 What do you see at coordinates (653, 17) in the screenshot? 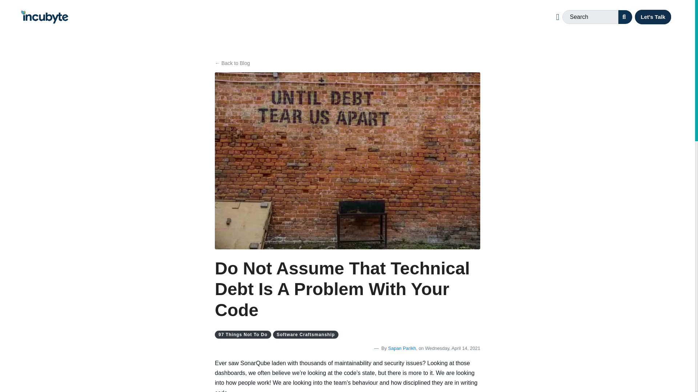
I see `Let'S Talk` at bounding box center [653, 17].